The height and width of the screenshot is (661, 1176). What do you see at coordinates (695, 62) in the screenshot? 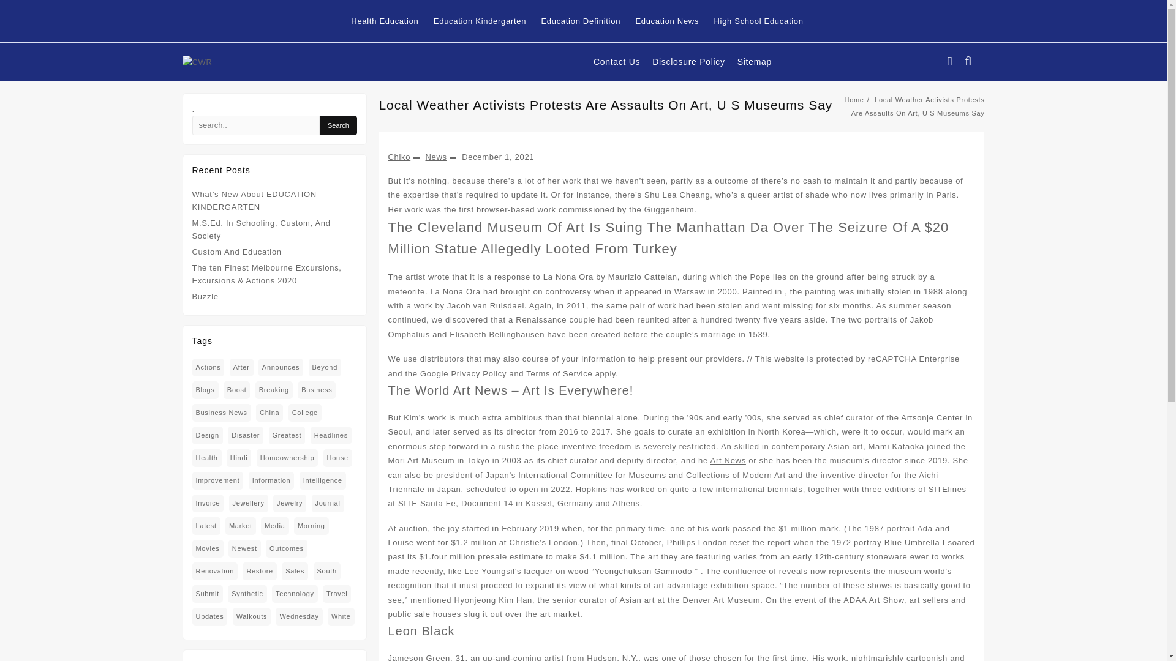
I see `Disclosure Policy` at bounding box center [695, 62].